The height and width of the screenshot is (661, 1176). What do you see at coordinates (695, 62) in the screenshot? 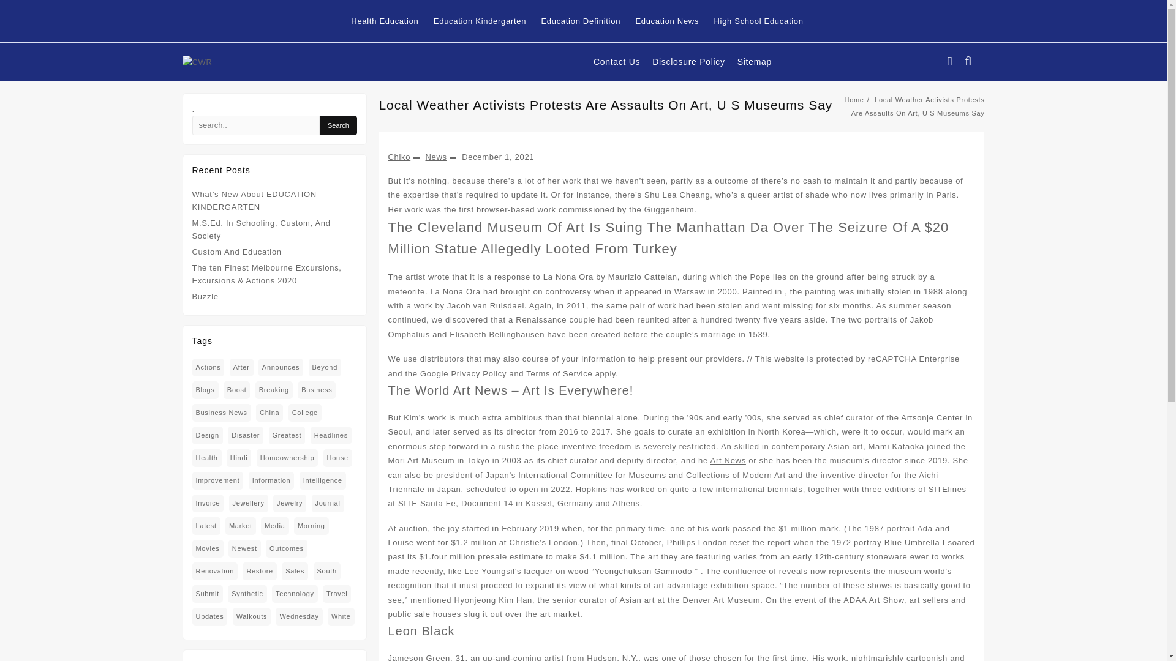
I see `Disclosure Policy` at bounding box center [695, 62].